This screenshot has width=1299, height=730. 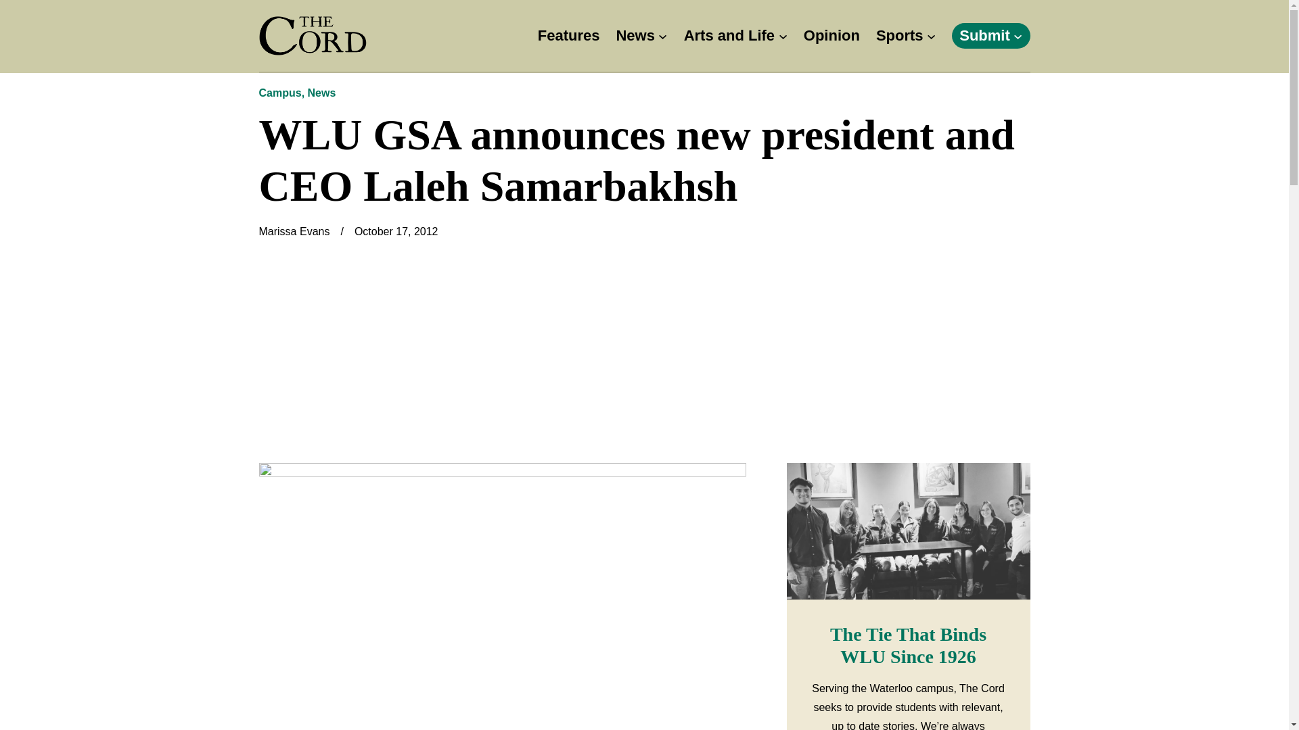 What do you see at coordinates (635, 36) in the screenshot?
I see `News` at bounding box center [635, 36].